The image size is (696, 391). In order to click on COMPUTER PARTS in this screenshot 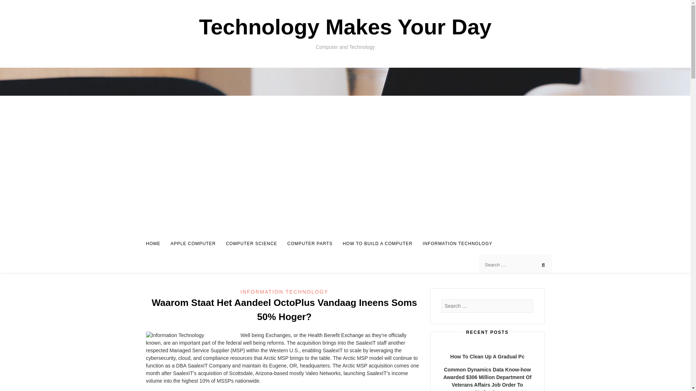, I will do `click(310, 244)`.